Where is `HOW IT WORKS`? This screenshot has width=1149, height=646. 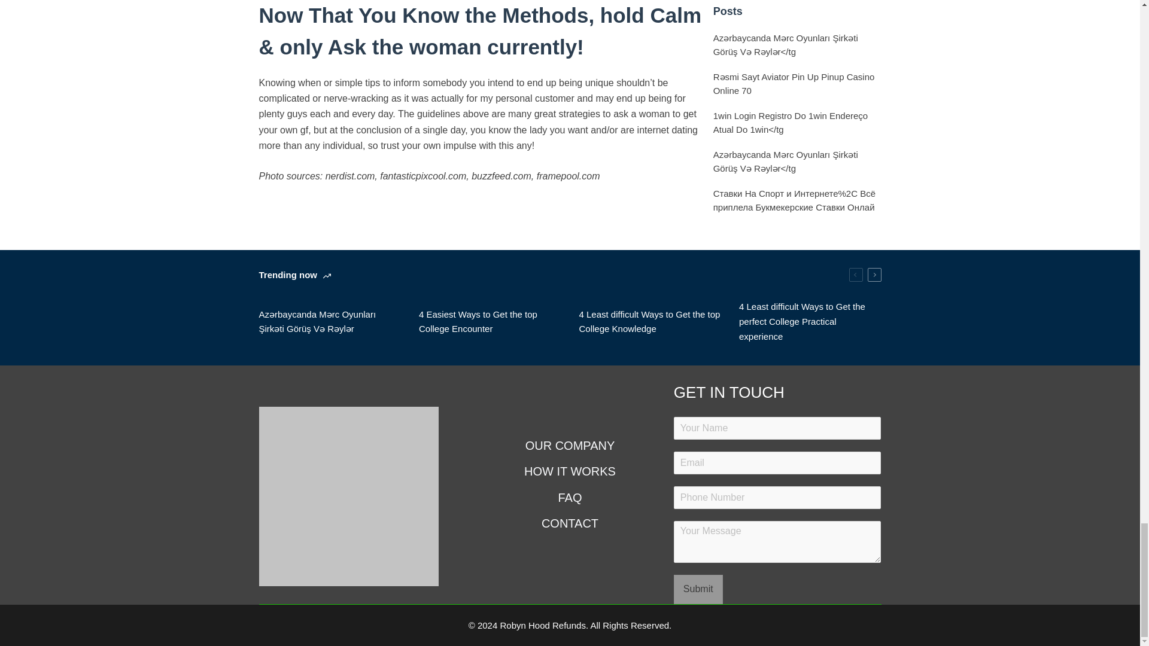
HOW IT WORKS is located at coordinates (570, 471).